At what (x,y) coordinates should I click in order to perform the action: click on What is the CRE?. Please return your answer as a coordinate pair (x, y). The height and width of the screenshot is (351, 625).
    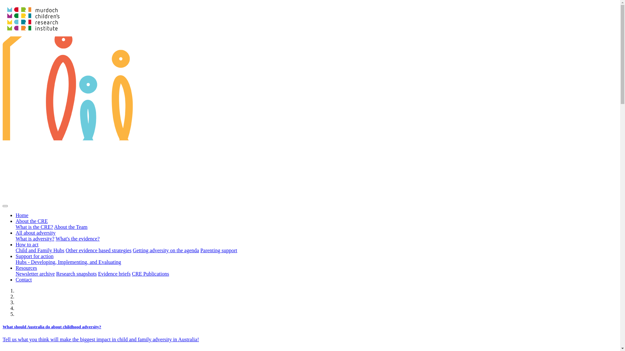
    Looking at the image, I should click on (35, 227).